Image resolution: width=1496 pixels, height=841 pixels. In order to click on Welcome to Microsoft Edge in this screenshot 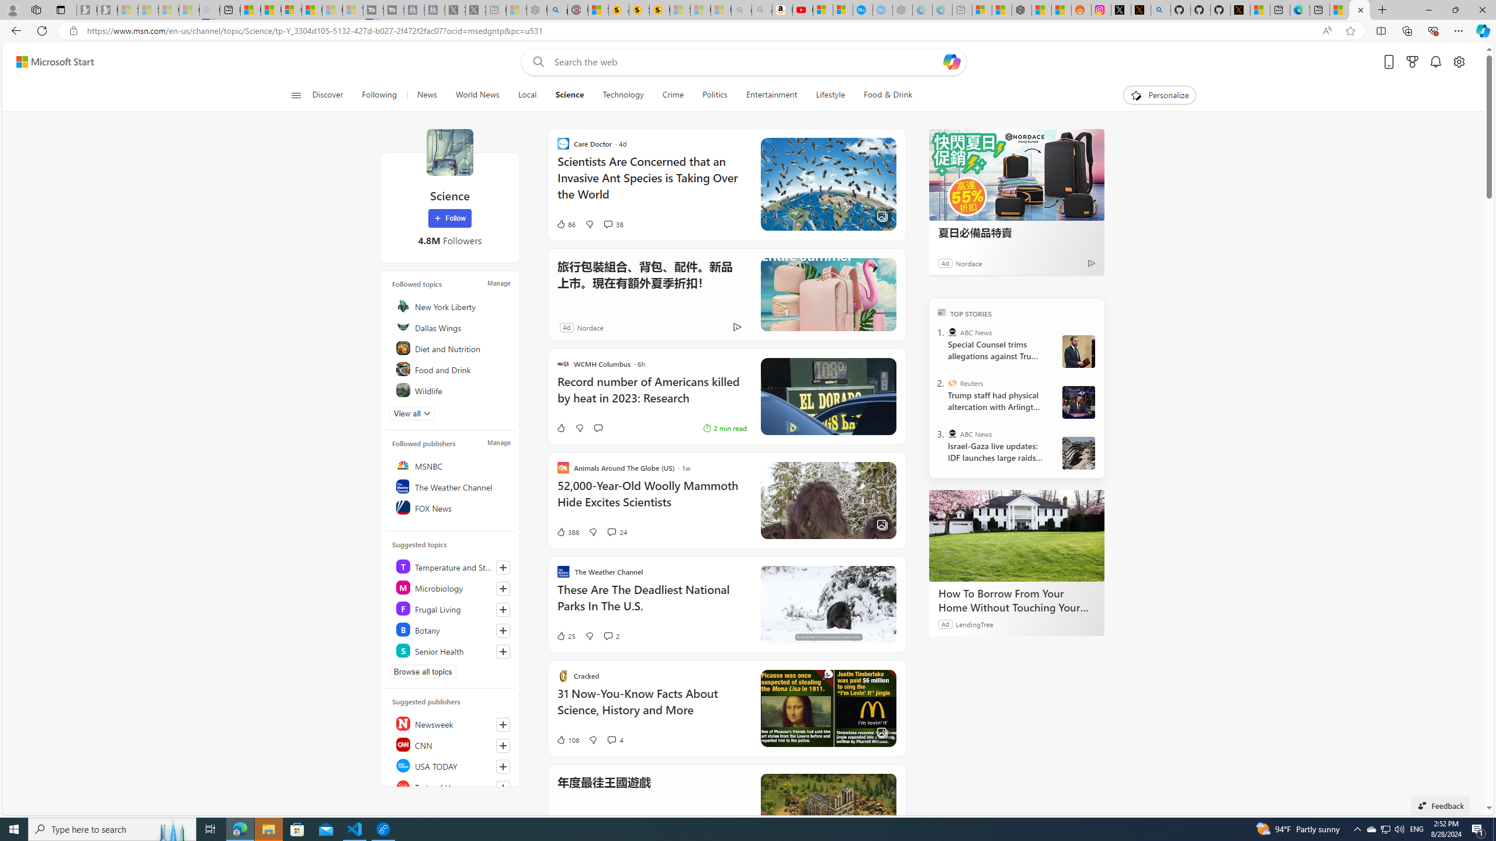, I will do `click(1300, 10)`.